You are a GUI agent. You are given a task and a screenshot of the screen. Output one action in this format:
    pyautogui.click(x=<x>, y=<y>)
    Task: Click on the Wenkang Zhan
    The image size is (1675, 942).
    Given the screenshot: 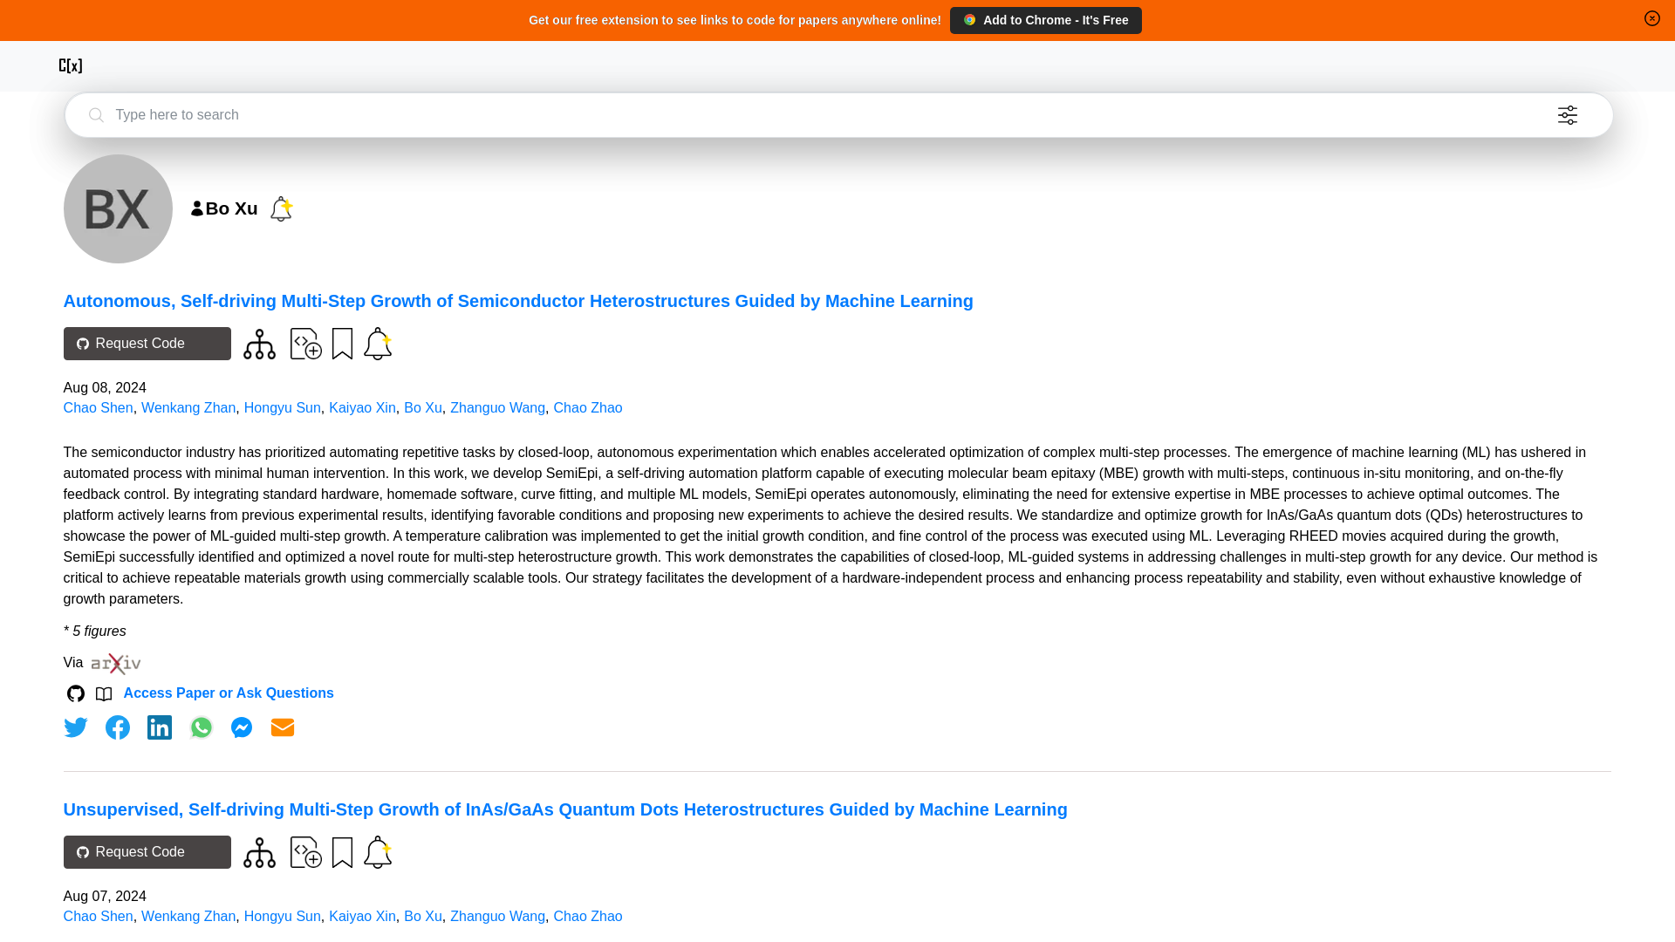 What is the action you would take?
    pyautogui.click(x=188, y=916)
    